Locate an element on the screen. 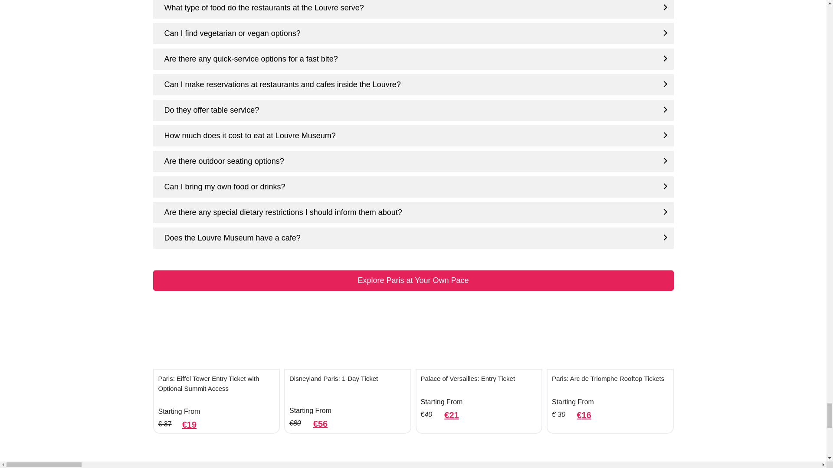 The width and height of the screenshot is (833, 468). Arc de Triomphe is located at coordinates (610, 336).